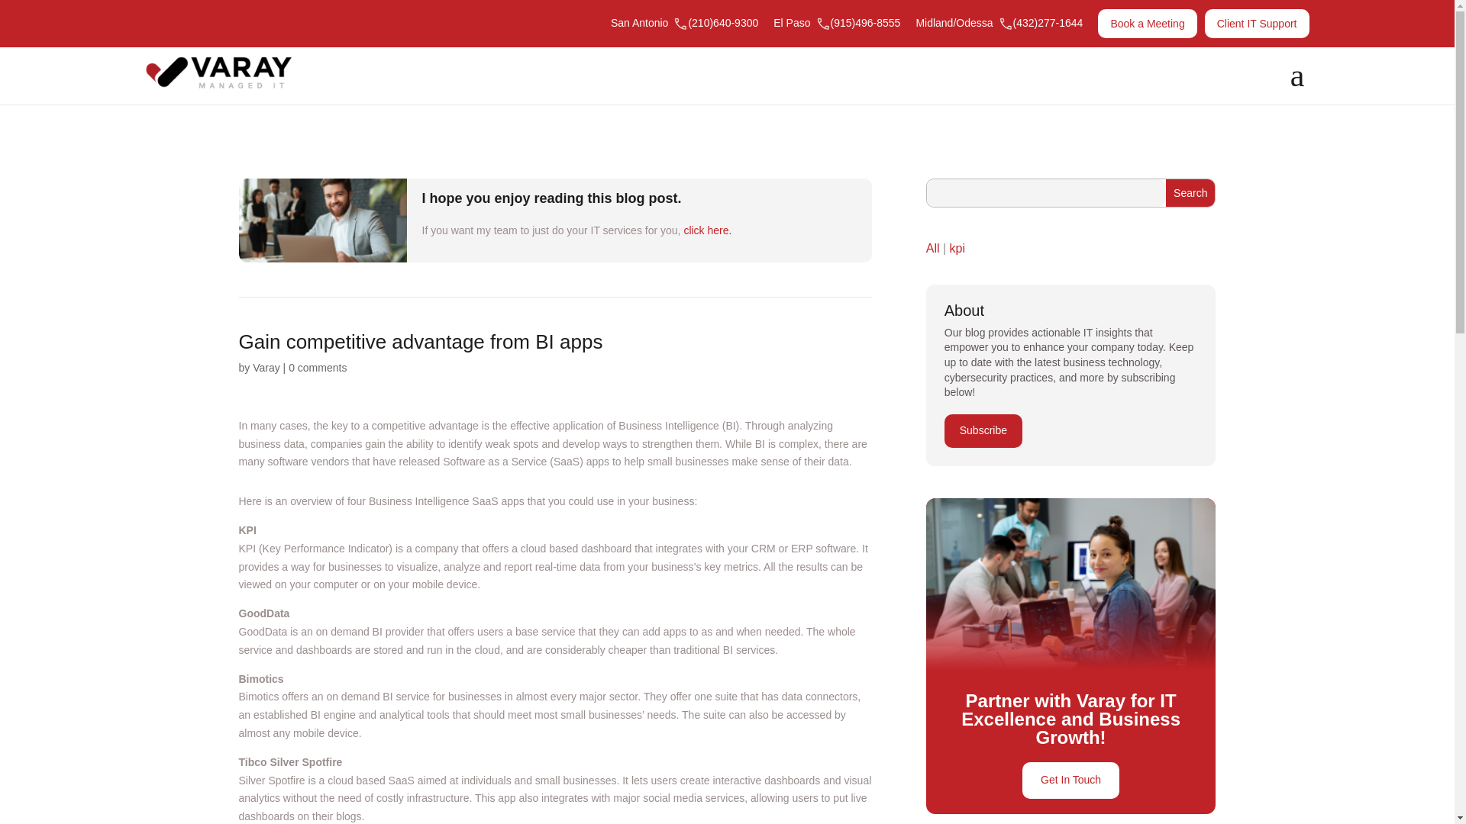  What do you see at coordinates (266, 368) in the screenshot?
I see `Posts by Varay` at bounding box center [266, 368].